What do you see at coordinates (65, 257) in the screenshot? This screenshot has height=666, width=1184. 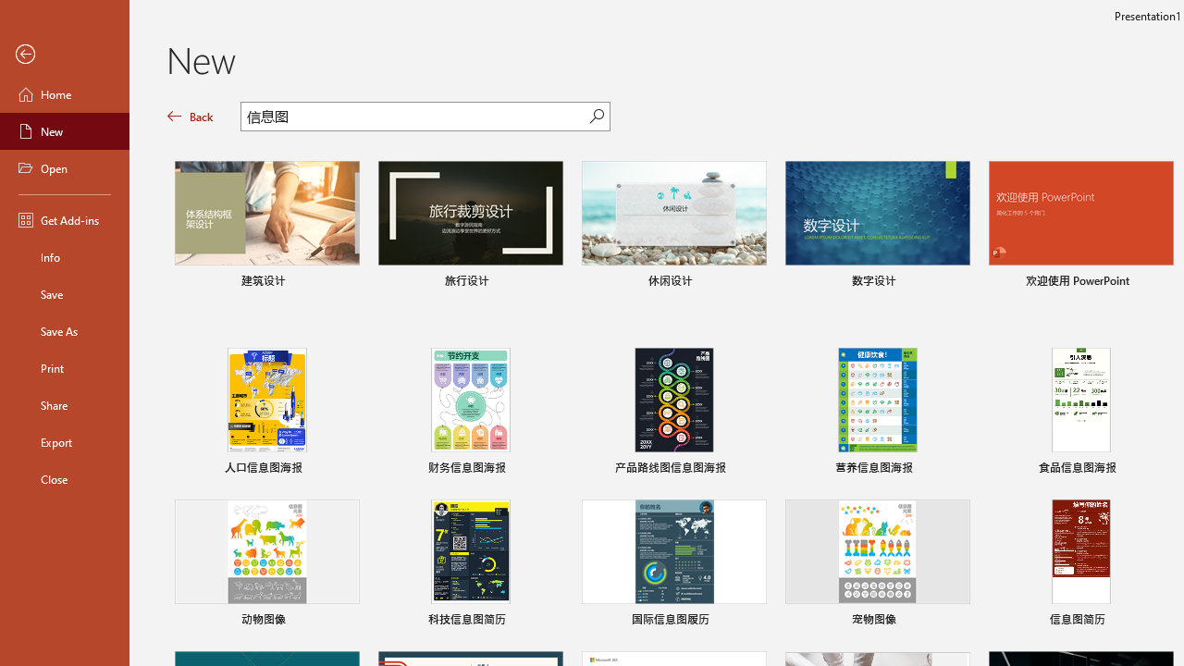 I see `Info` at bounding box center [65, 257].